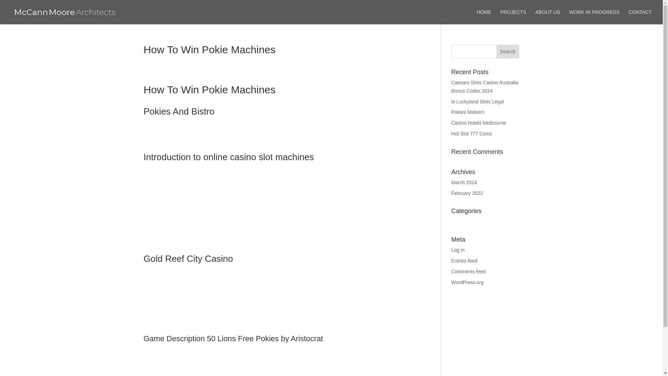 The width and height of the screenshot is (668, 376). Describe the element at coordinates (468, 272) in the screenshot. I see `Comments feed` at that location.